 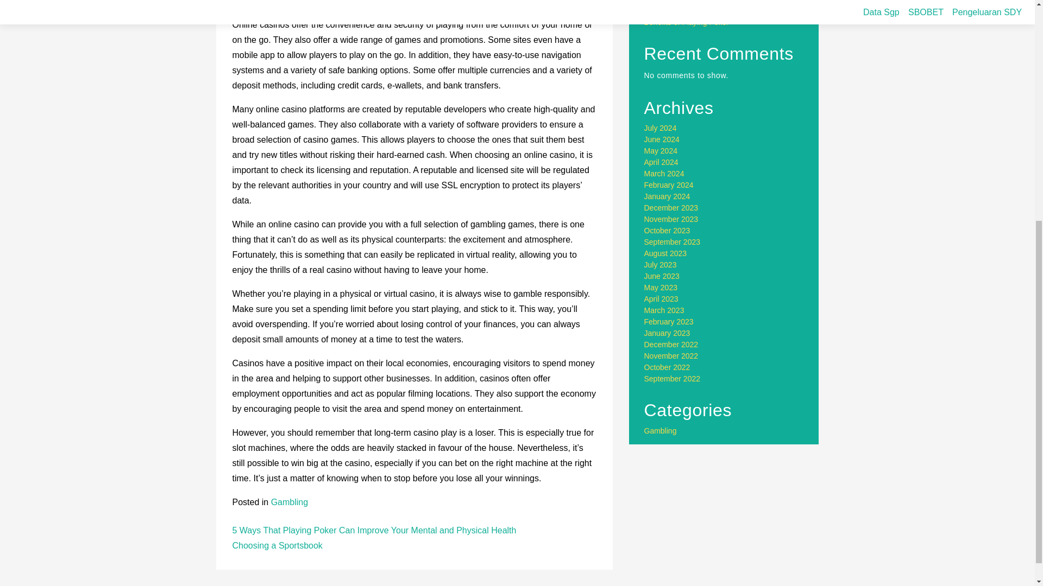 What do you see at coordinates (666, 253) in the screenshot?
I see `August 2023` at bounding box center [666, 253].